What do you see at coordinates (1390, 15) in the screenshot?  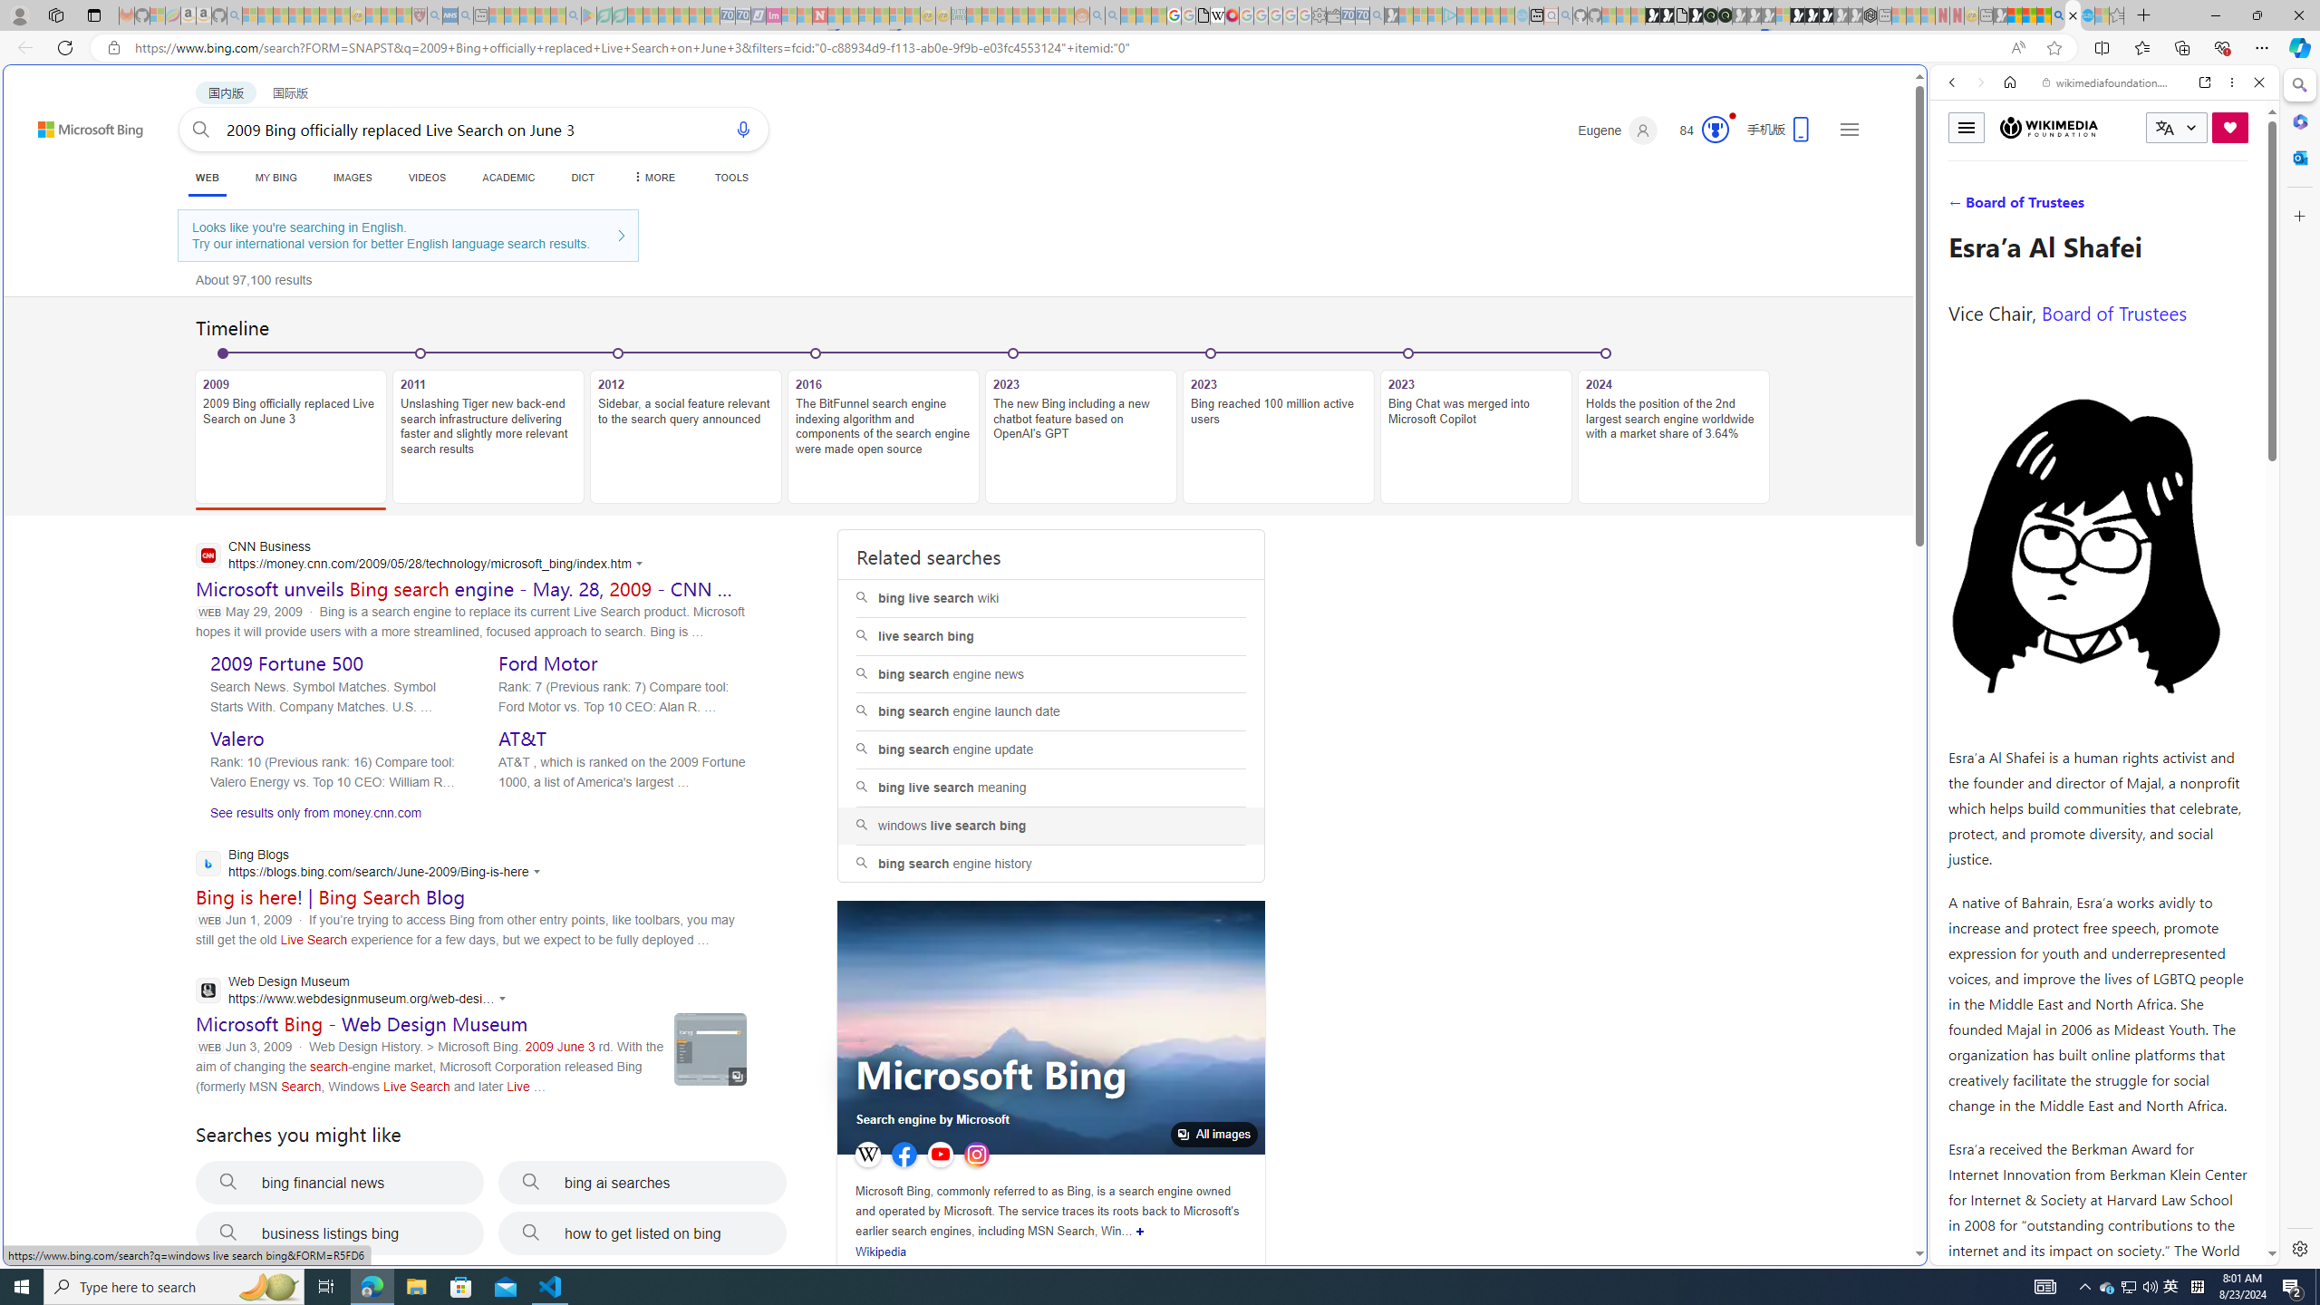 I see `Microsoft Start Gaming - Sleeping` at bounding box center [1390, 15].